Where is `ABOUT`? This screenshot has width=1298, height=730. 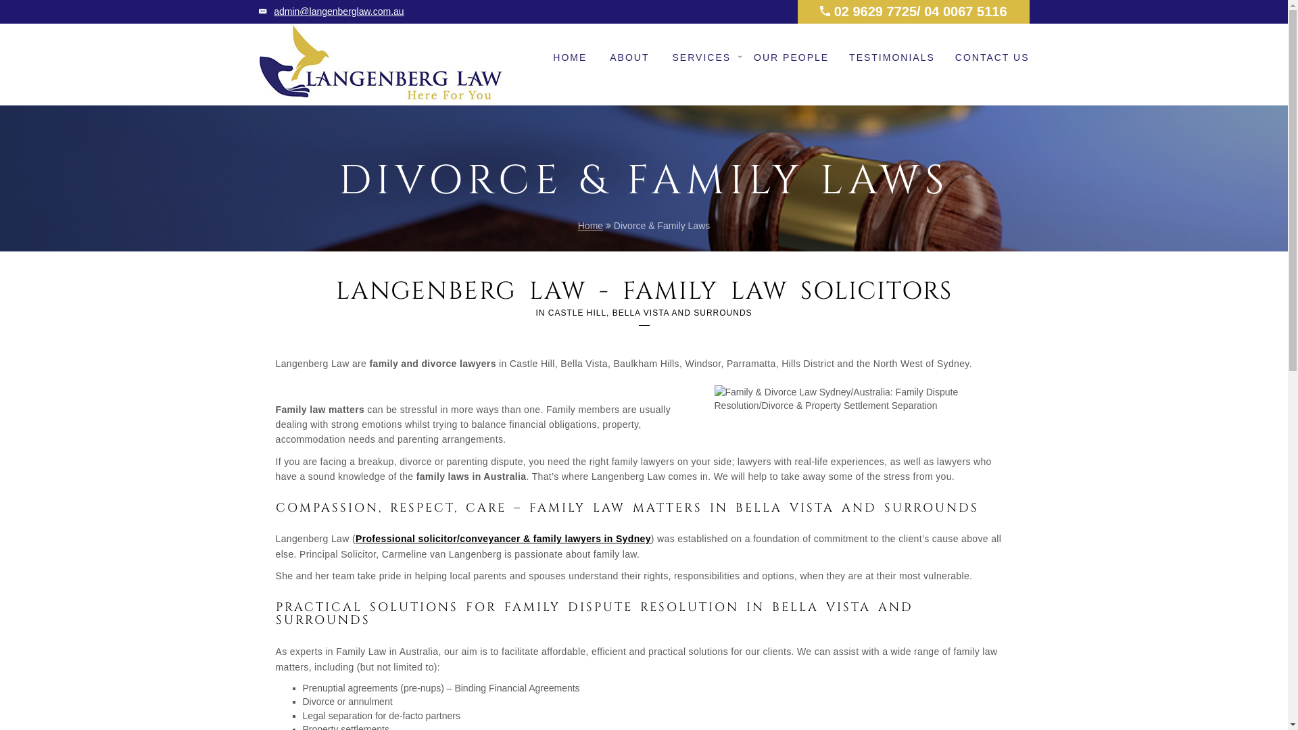 ABOUT is located at coordinates (629, 49).